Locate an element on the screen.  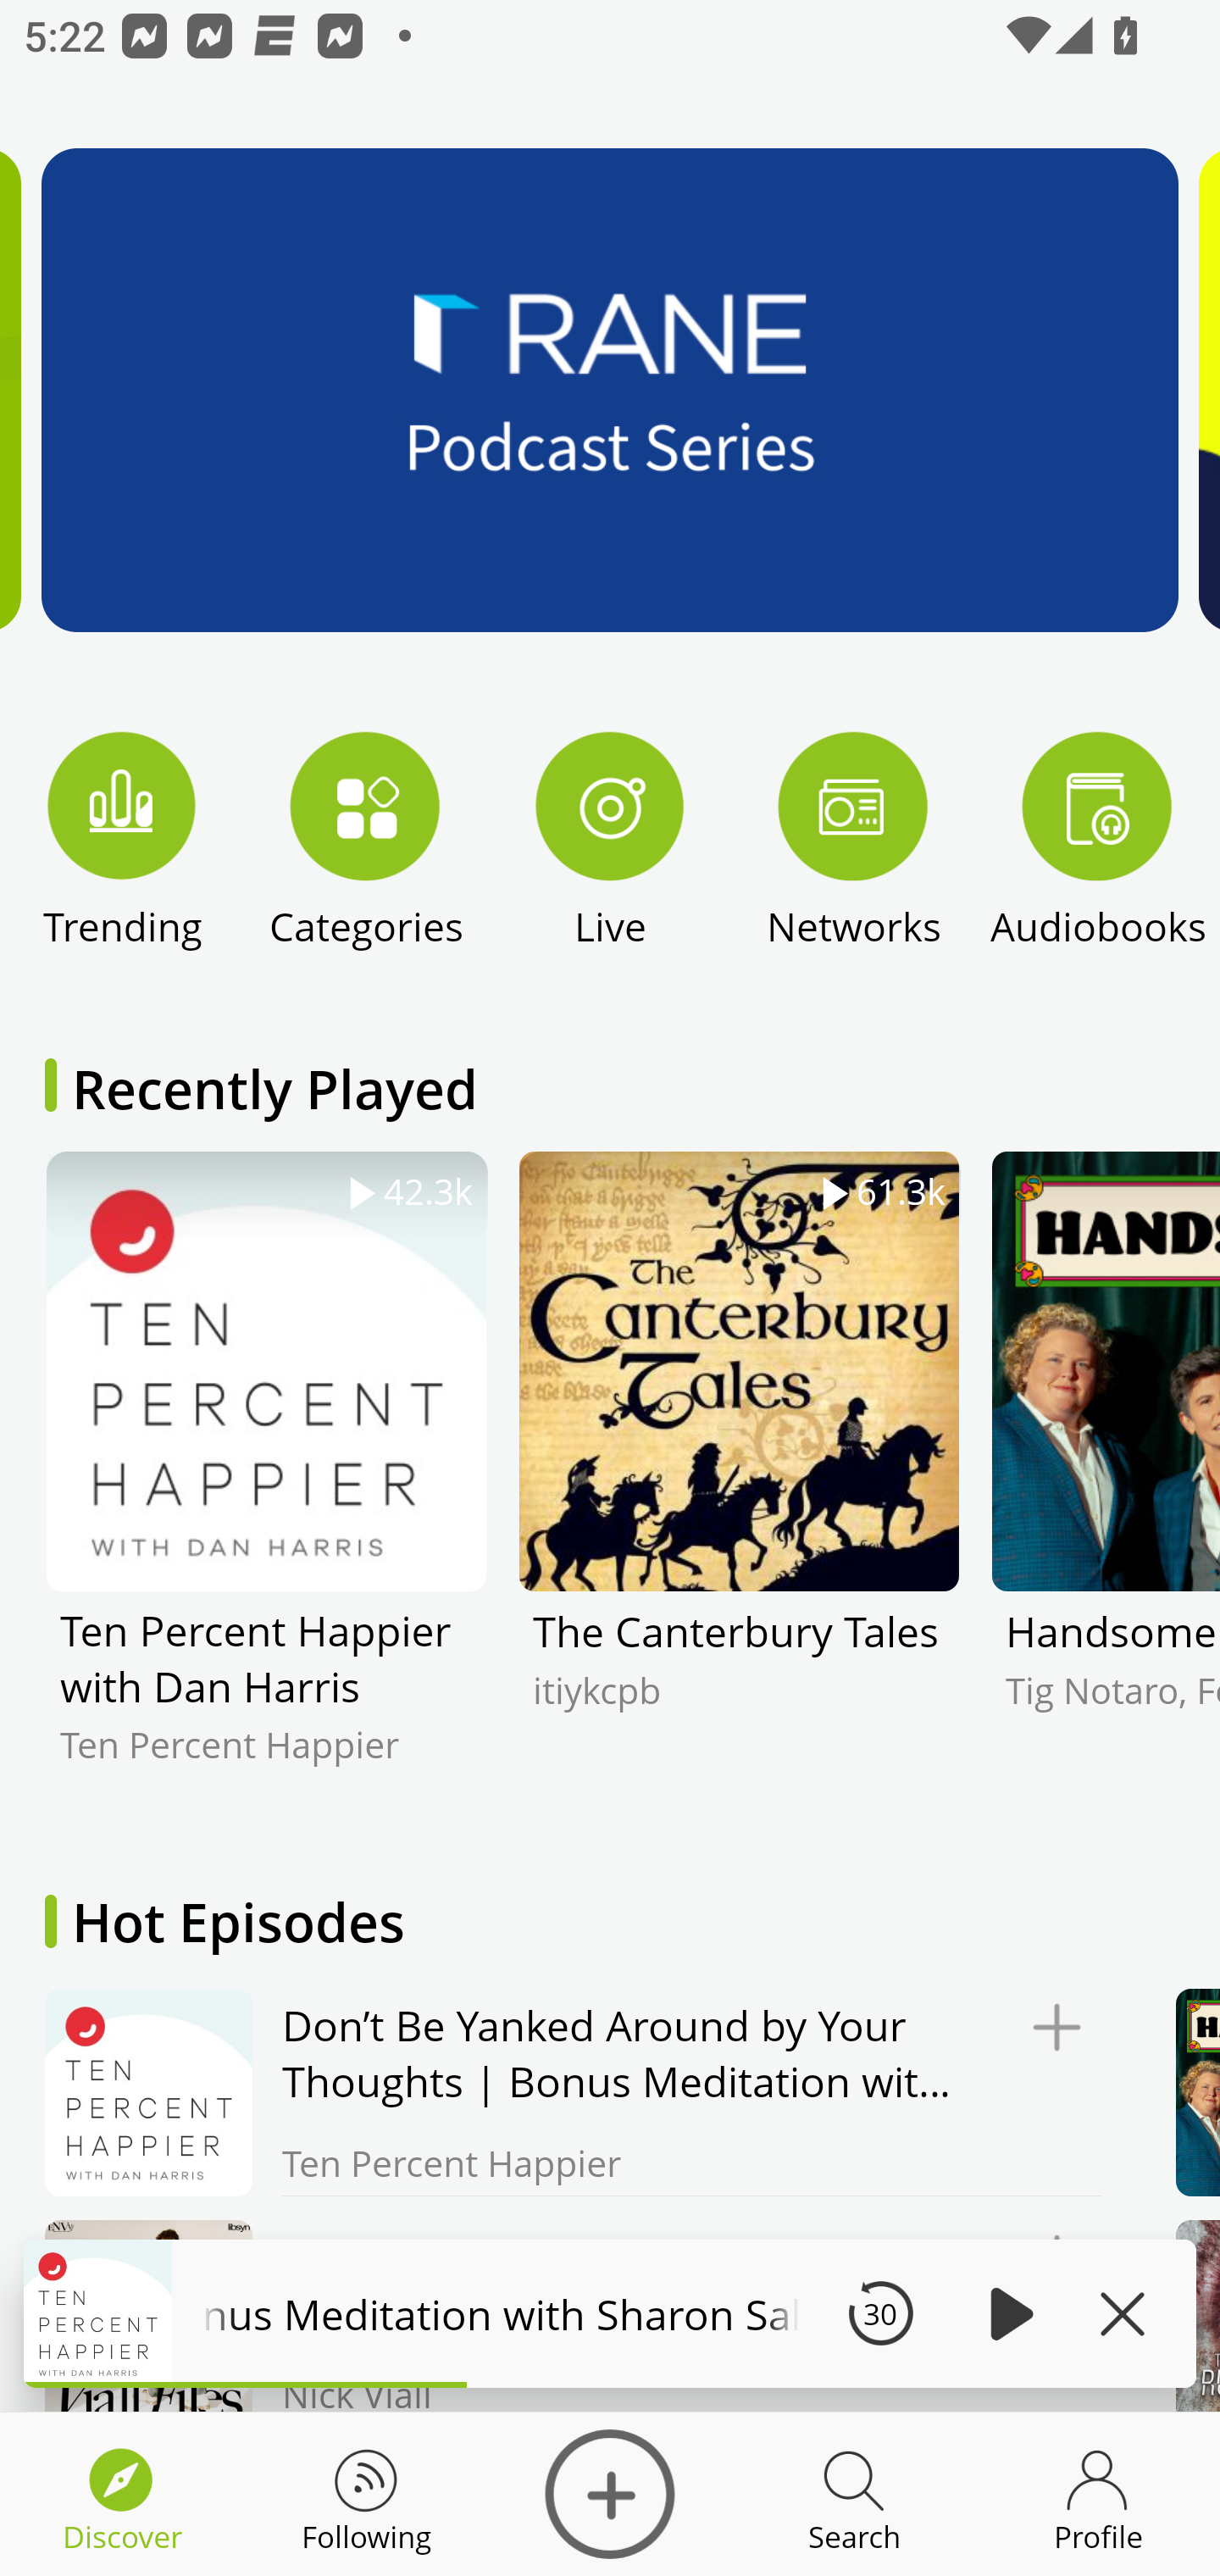
Discover is located at coordinates (610, 2495).